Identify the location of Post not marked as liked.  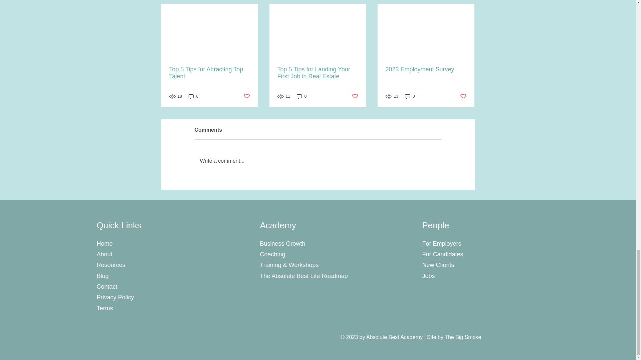
(463, 96).